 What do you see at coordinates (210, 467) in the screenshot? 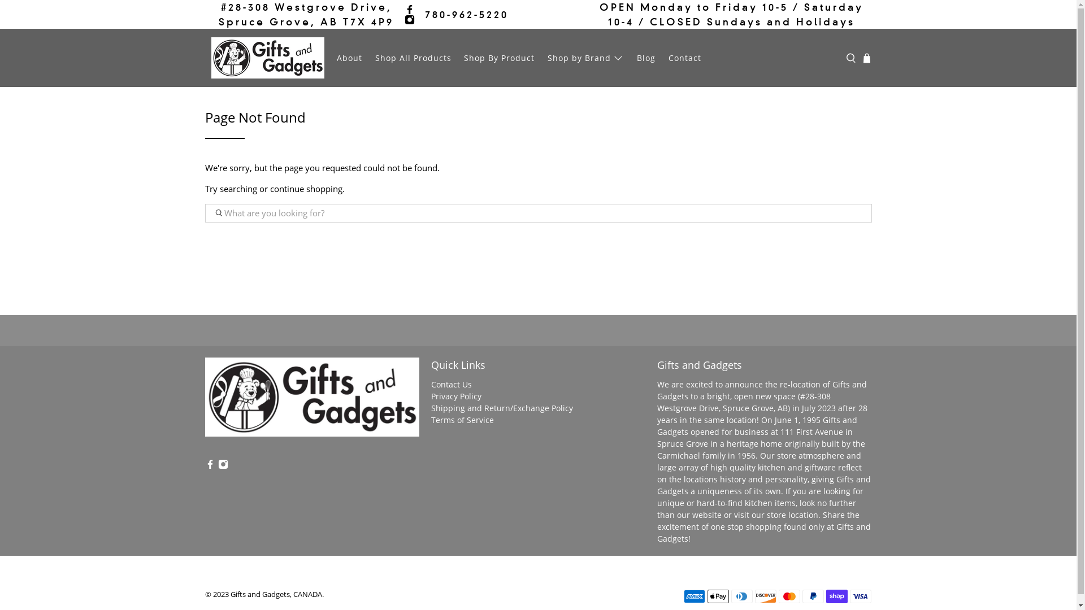
I see `Gifts and Gadgets,  CANADA on Facebook` at bounding box center [210, 467].